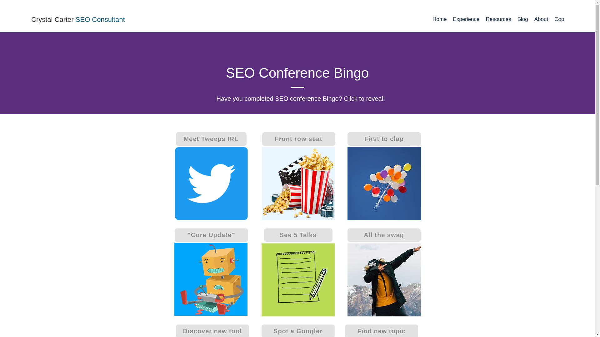  What do you see at coordinates (384, 139) in the screenshot?
I see `First to clap` at bounding box center [384, 139].